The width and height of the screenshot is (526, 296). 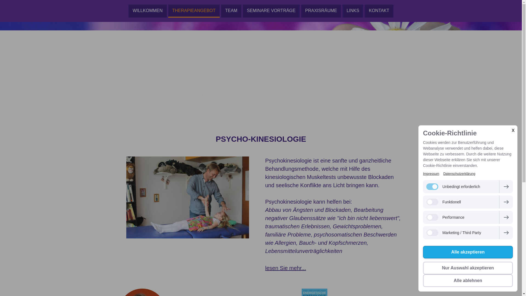 I want to click on Alle ablehnen, so click(x=468, y=281).